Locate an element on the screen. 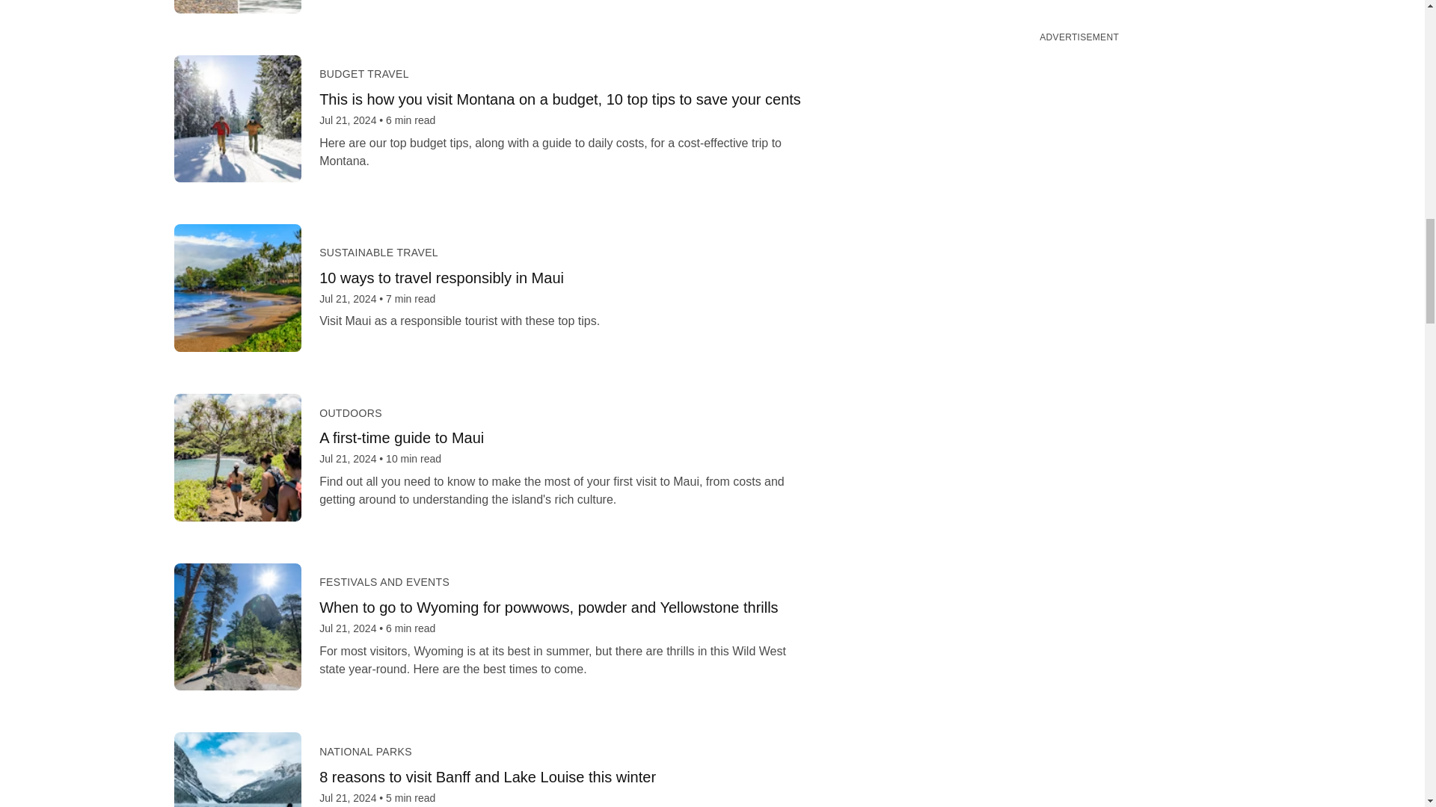 The image size is (1436, 807). 10 ways to travel responsibly in Maui is located at coordinates (565, 278).